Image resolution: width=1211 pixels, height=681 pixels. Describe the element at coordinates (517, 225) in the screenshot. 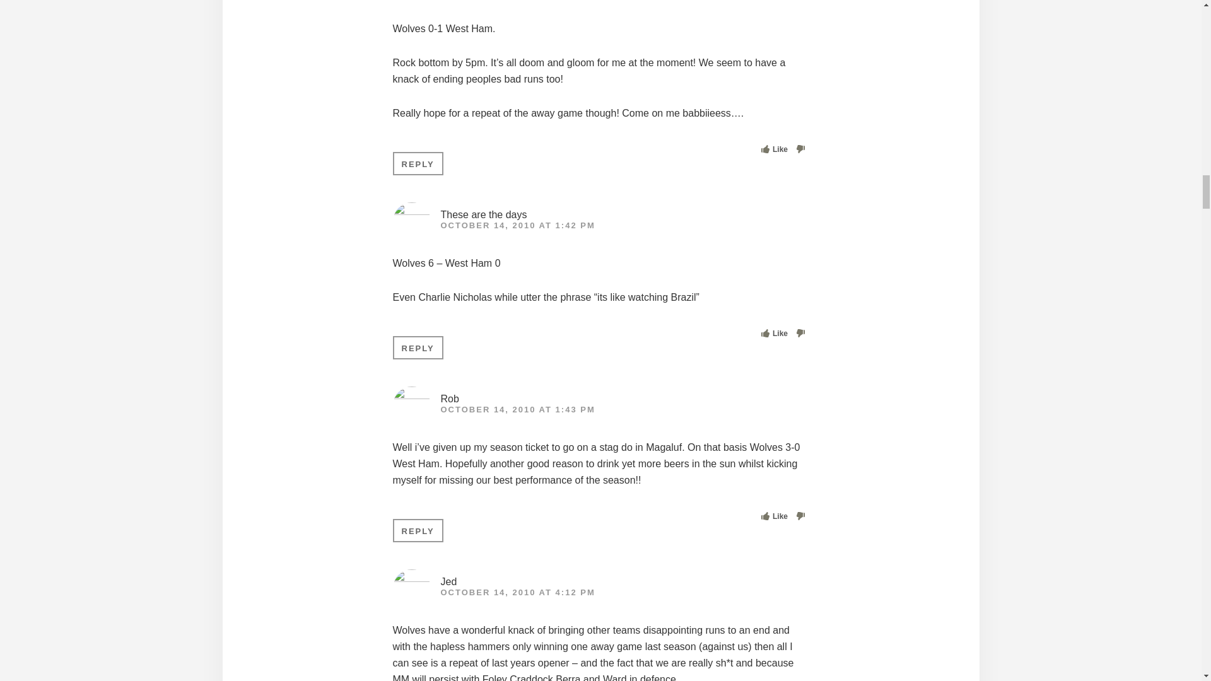

I see `OCTOBER 14, 2010 AT 1:42 PM` at that location.